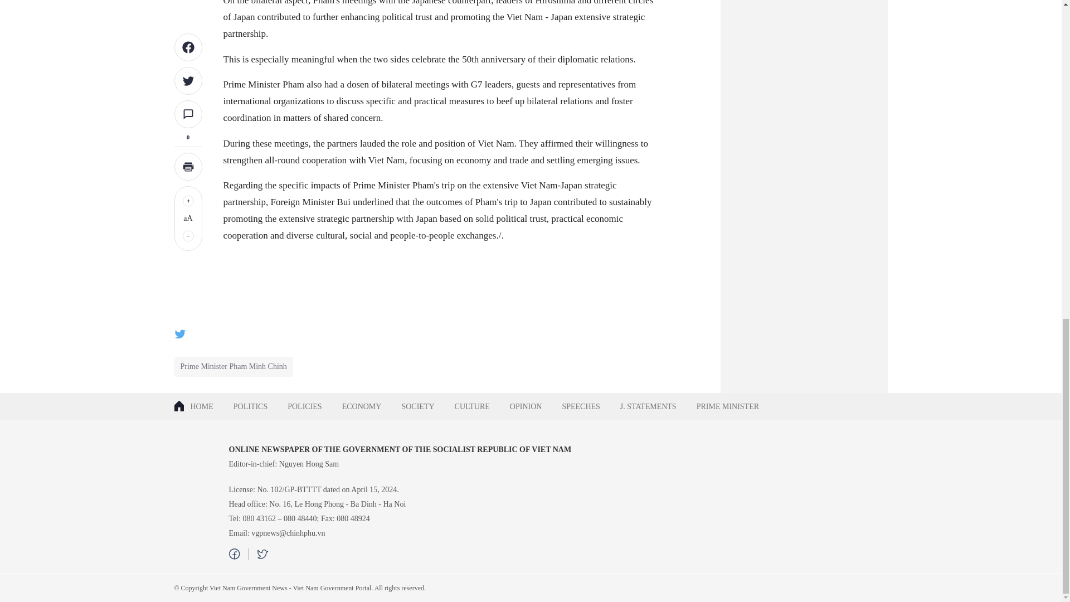 The width and height of the screenshot is (1070, 602). What do you see at coordinates (234, 367) in the screenshot?
I see `Prime Minister Pham Minh Chinh` at bounding box center [234, 367].